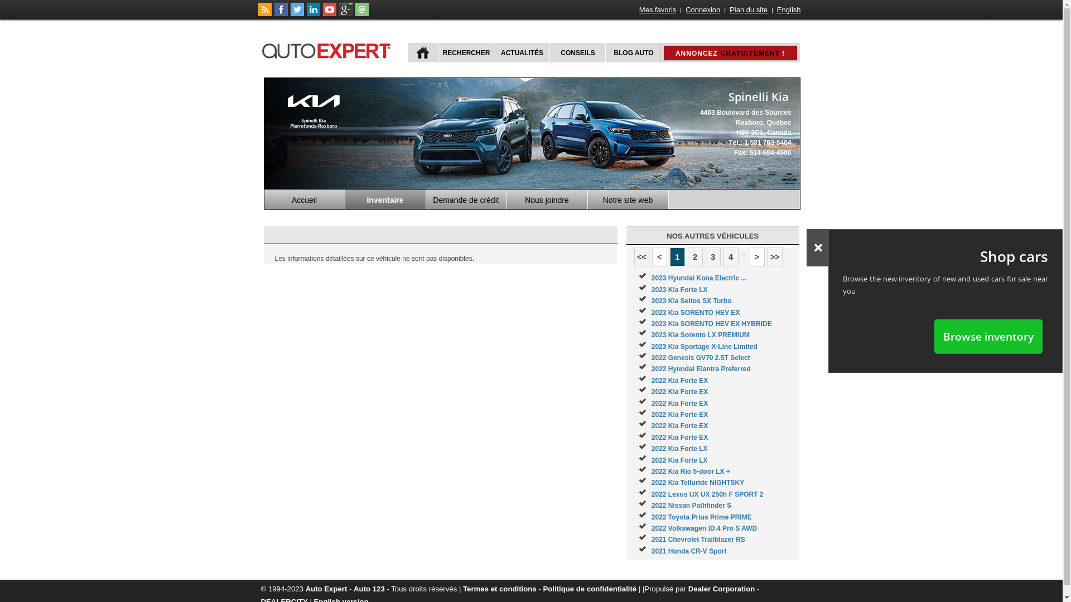 This screenshot has width=1071, height=602. I want to click on CONSEILS, so click(576, 52).